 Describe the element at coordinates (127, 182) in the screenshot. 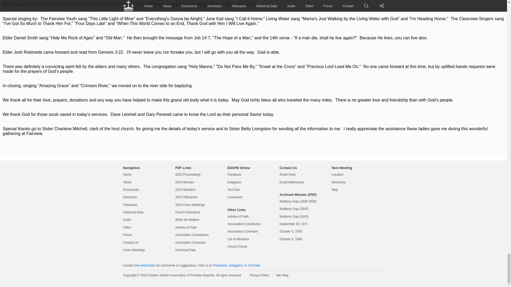

I see `About` at that location.